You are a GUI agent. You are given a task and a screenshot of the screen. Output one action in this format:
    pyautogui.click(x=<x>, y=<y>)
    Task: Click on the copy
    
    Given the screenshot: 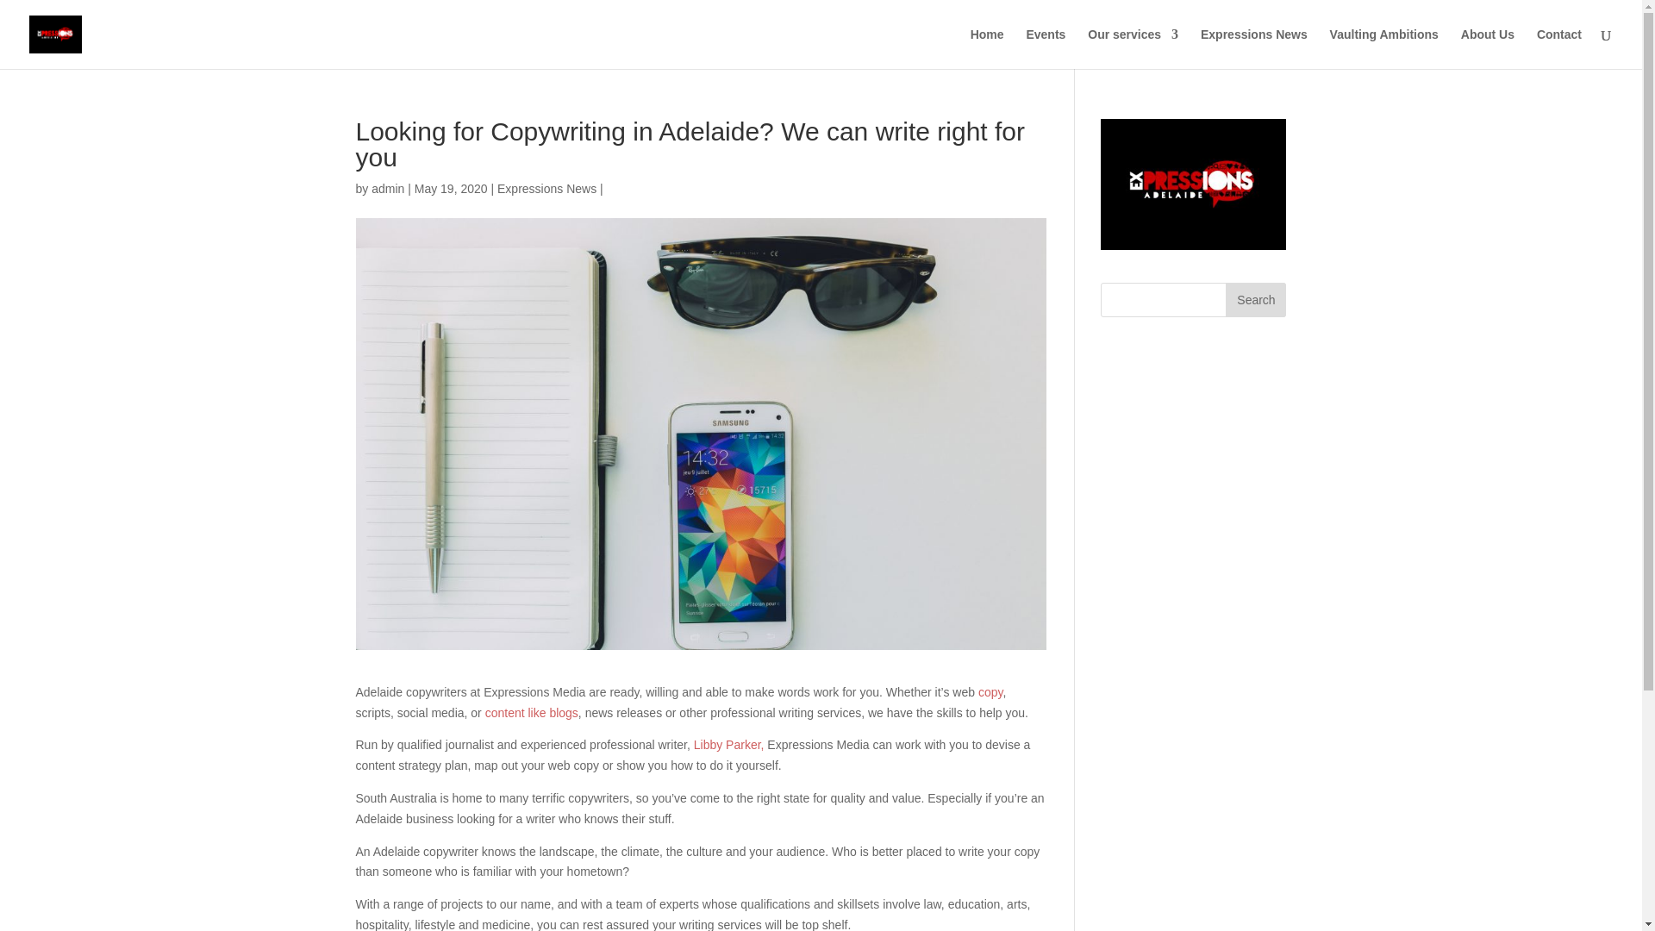 What is the action you would take?
    pyautogui.click(x=990, y=691)
    